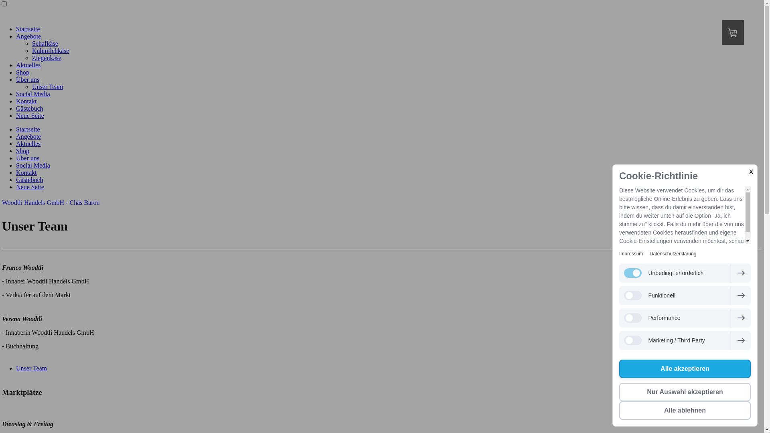 The width and height of the screenshot is (770, 433). Describe the element at coordinates (30, 115) in the screenshot. I see `Neue Seite` at that location.